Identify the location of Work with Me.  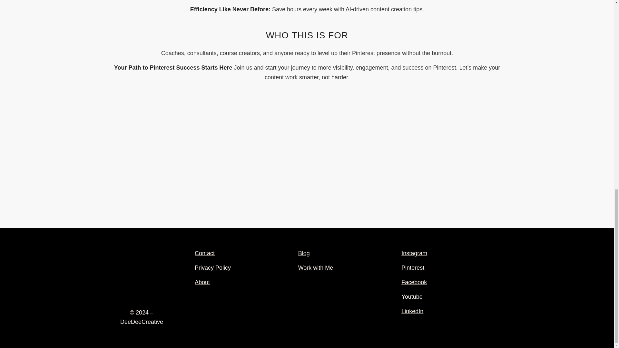
(316, 267).